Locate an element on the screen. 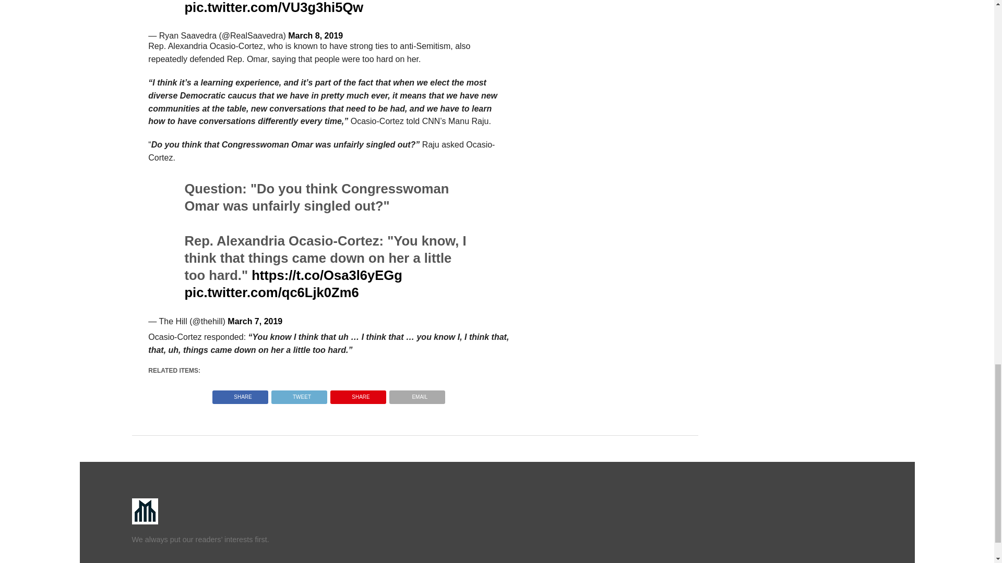  March 8, 2019 is located at coordinates (315, 35).